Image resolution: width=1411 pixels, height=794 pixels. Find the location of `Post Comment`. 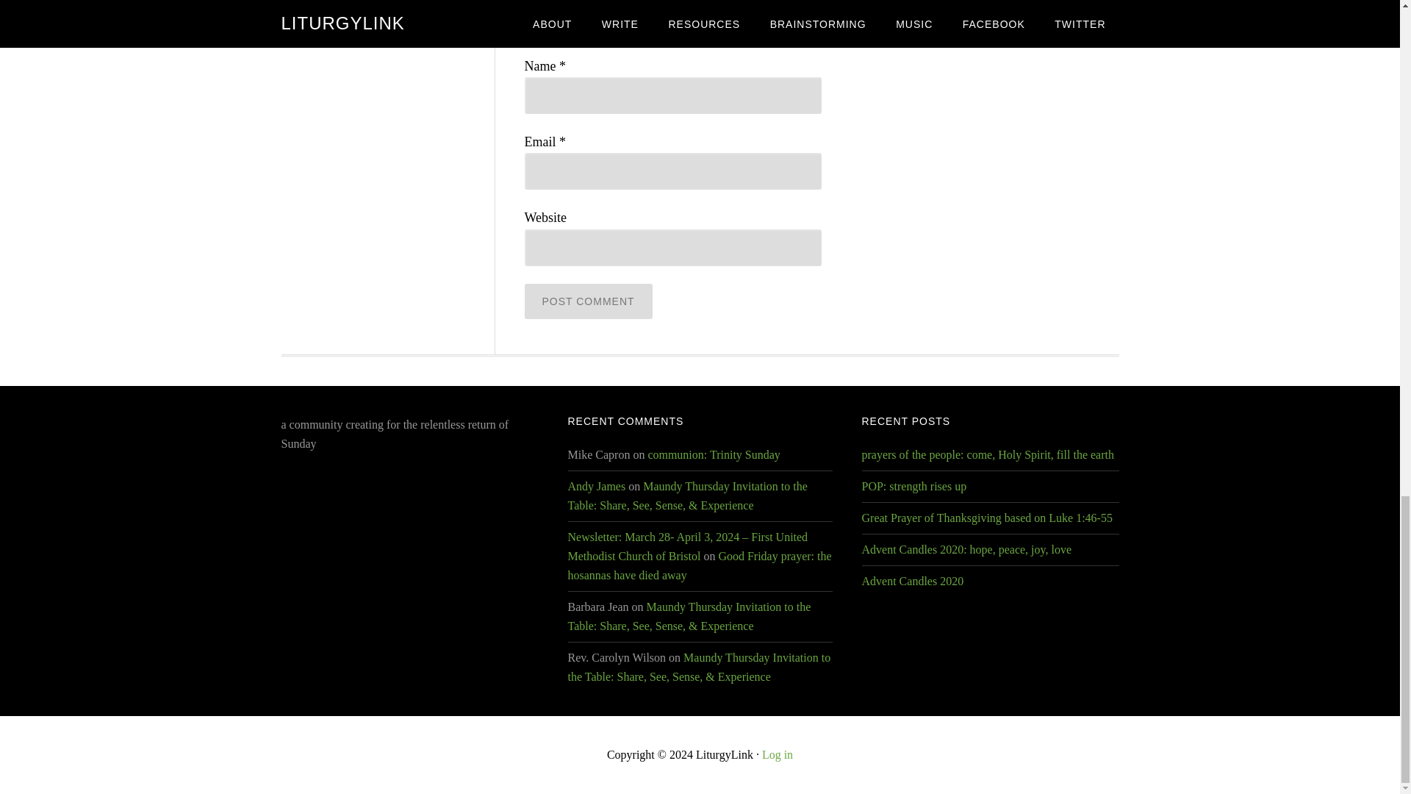

Post Comment is located at coordinates (588, 301).